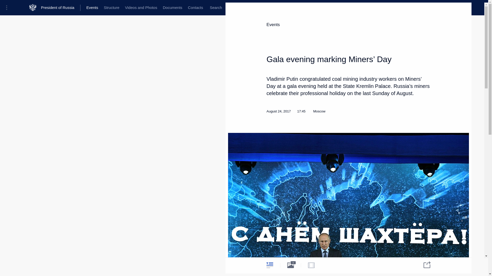  I want to click on President of Russia, so click(60, 8).